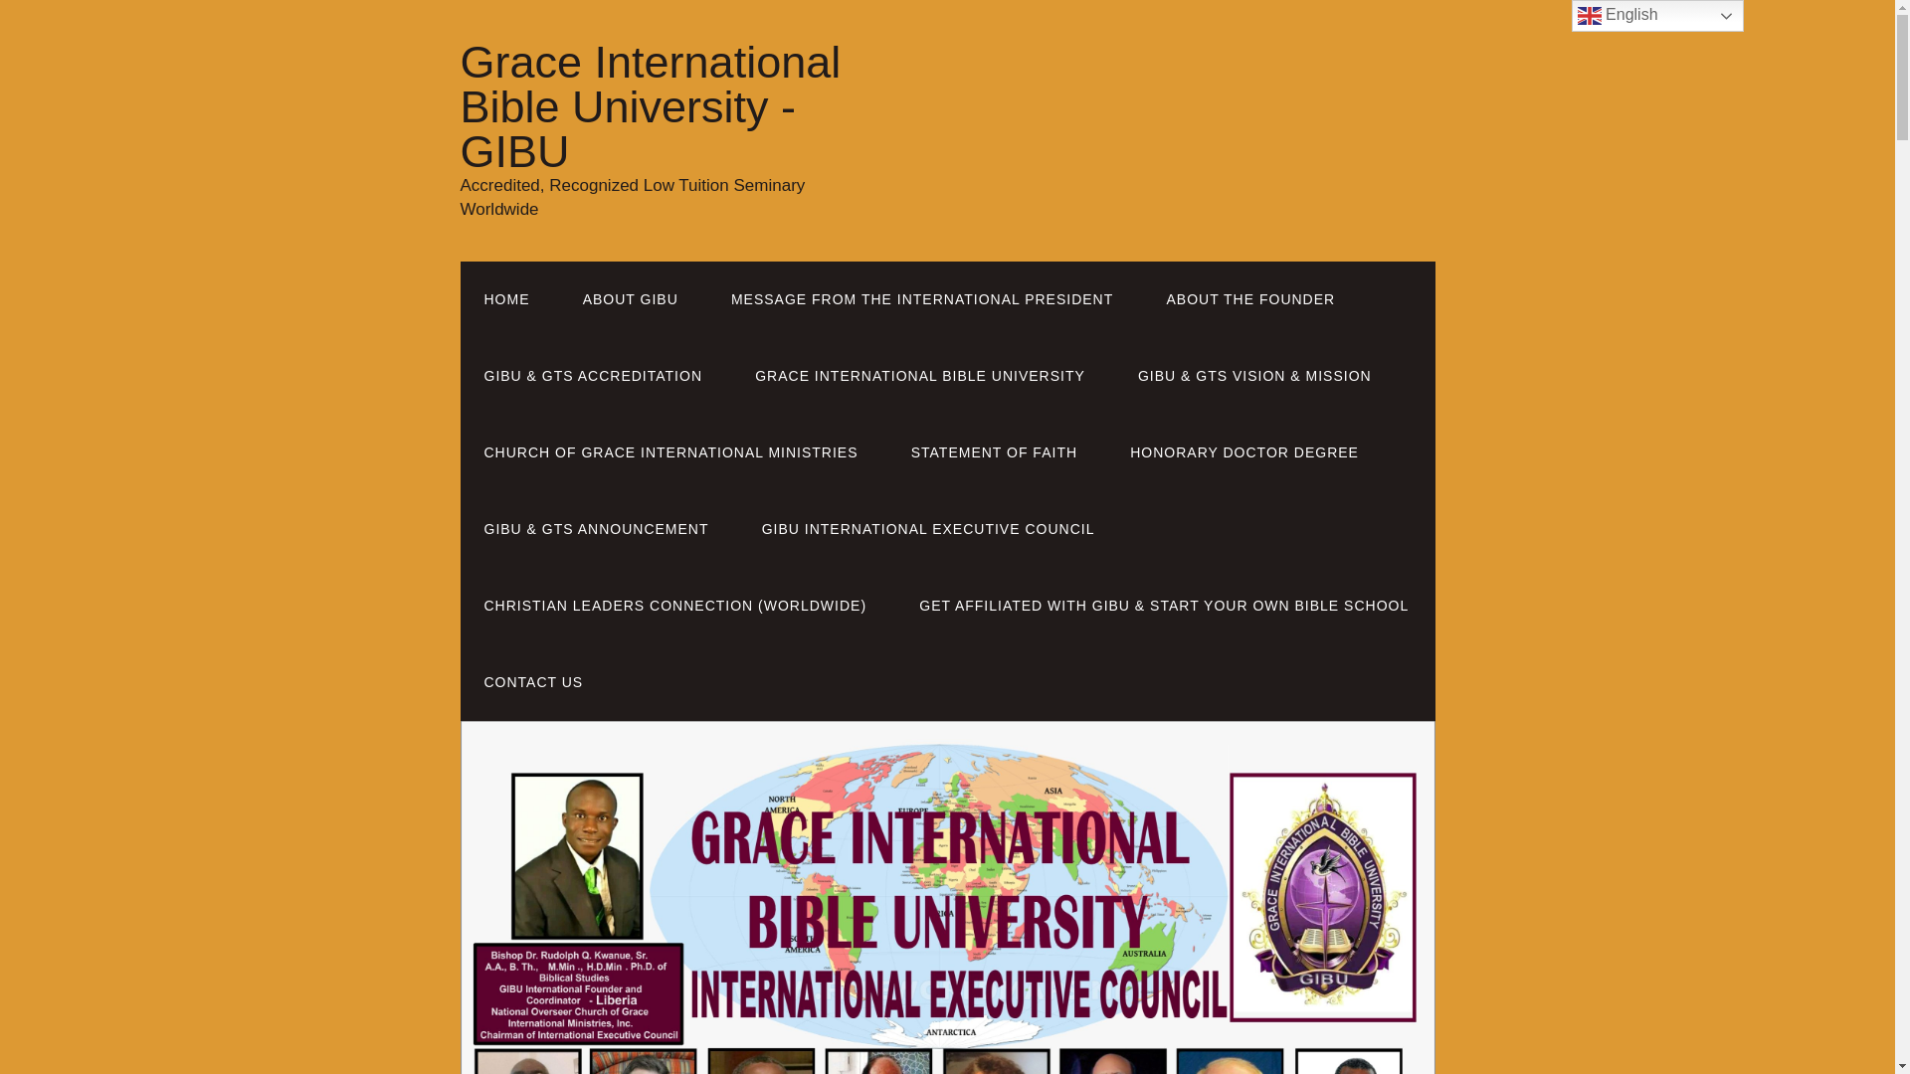 This screenshot has height=1074, width=1910. Describe the element at coordinates (920, 376) in the screenshot. I see `GRACE INTERNATIONAL BIBLE UNIVERSITY` at that location.